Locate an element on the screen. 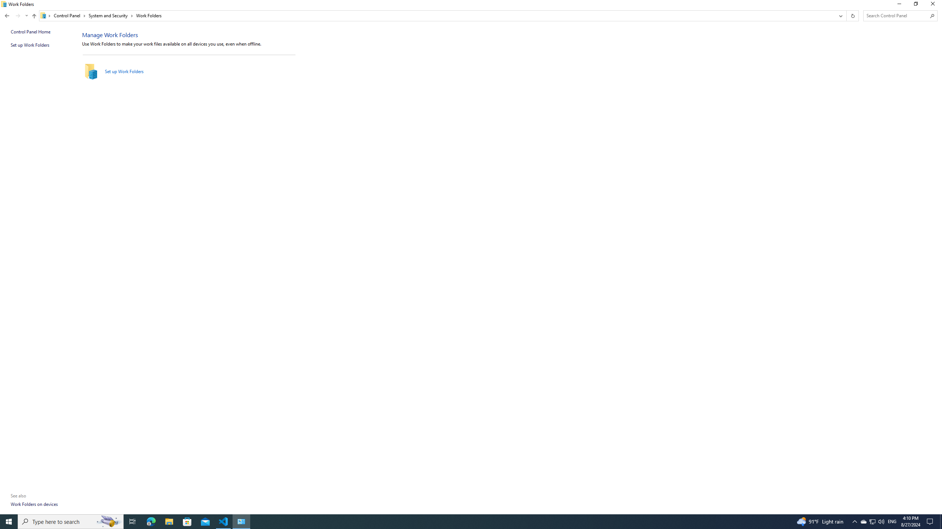 The image size is (942, 529). Work Folders on devices is located at coordinates (34, 504).